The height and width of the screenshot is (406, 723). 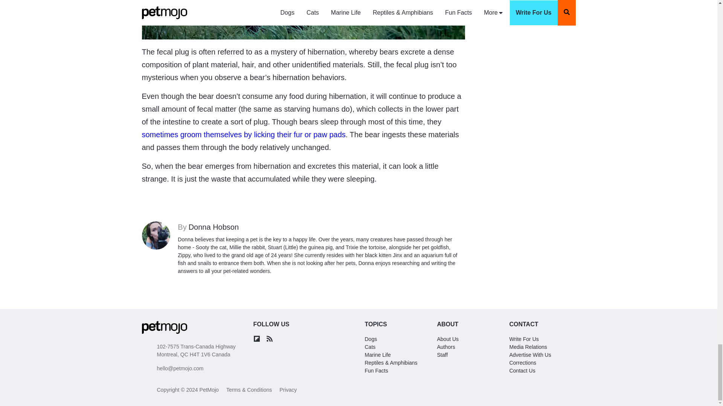 What do you see at coordinates (523, 339) in the screenshot?
I see `Write For Us` at bounding box center [523, 339].